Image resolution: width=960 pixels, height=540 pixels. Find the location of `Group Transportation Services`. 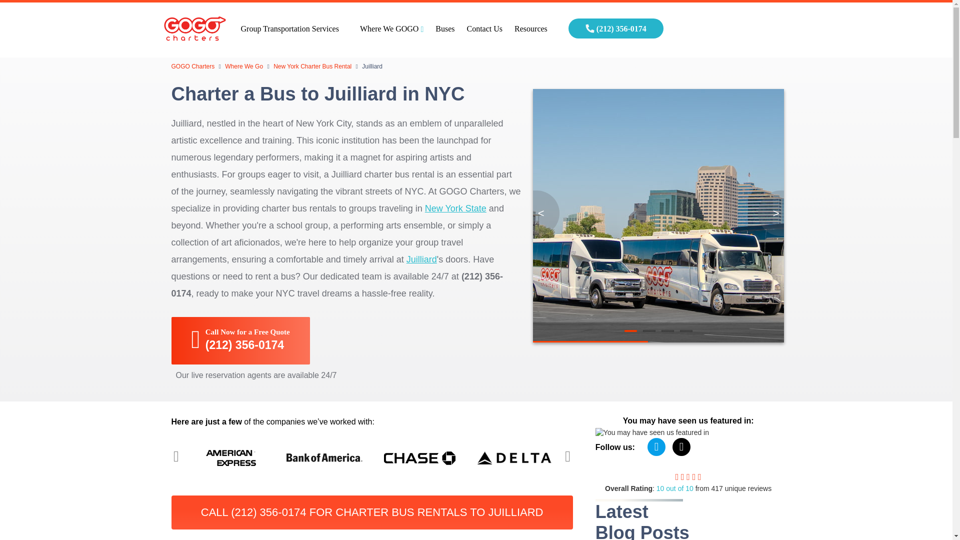

Group Transportation Services is located at coordinates (294, 30).